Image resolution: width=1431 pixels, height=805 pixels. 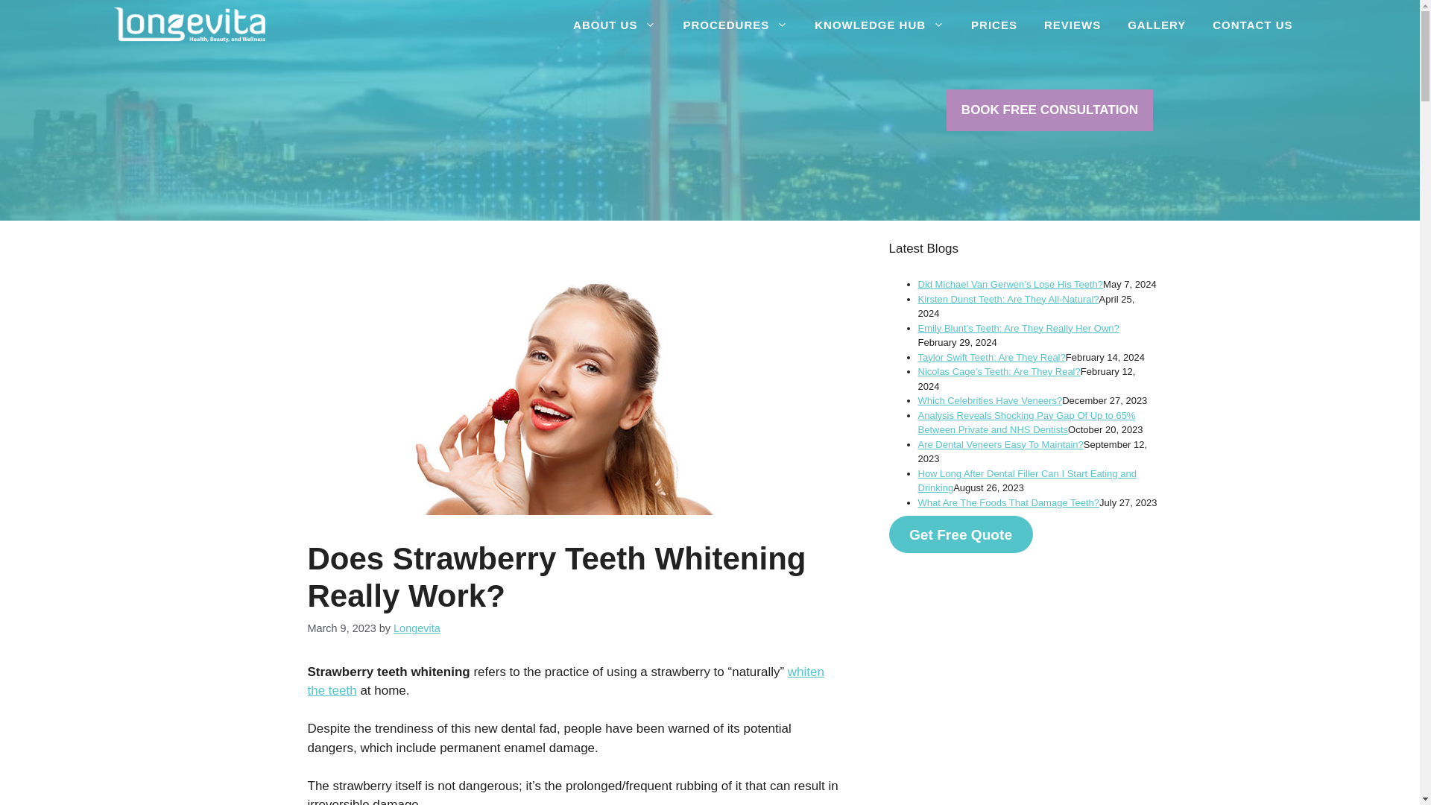 I want to click on whiten the teeth, so click(x=565, y=681).